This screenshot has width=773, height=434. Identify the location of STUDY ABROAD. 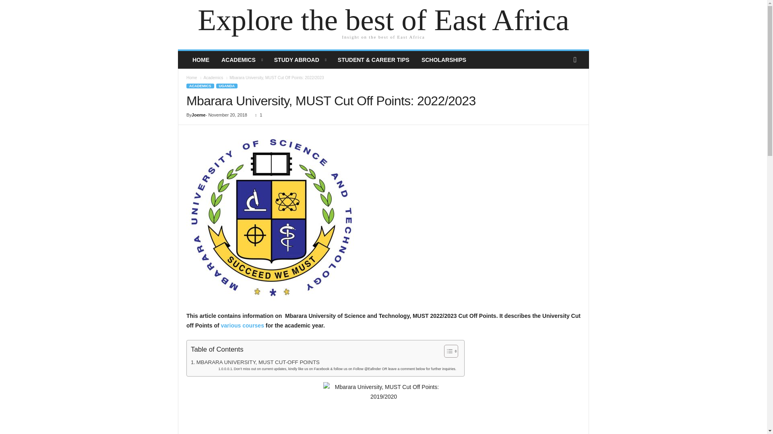
(300, 59).